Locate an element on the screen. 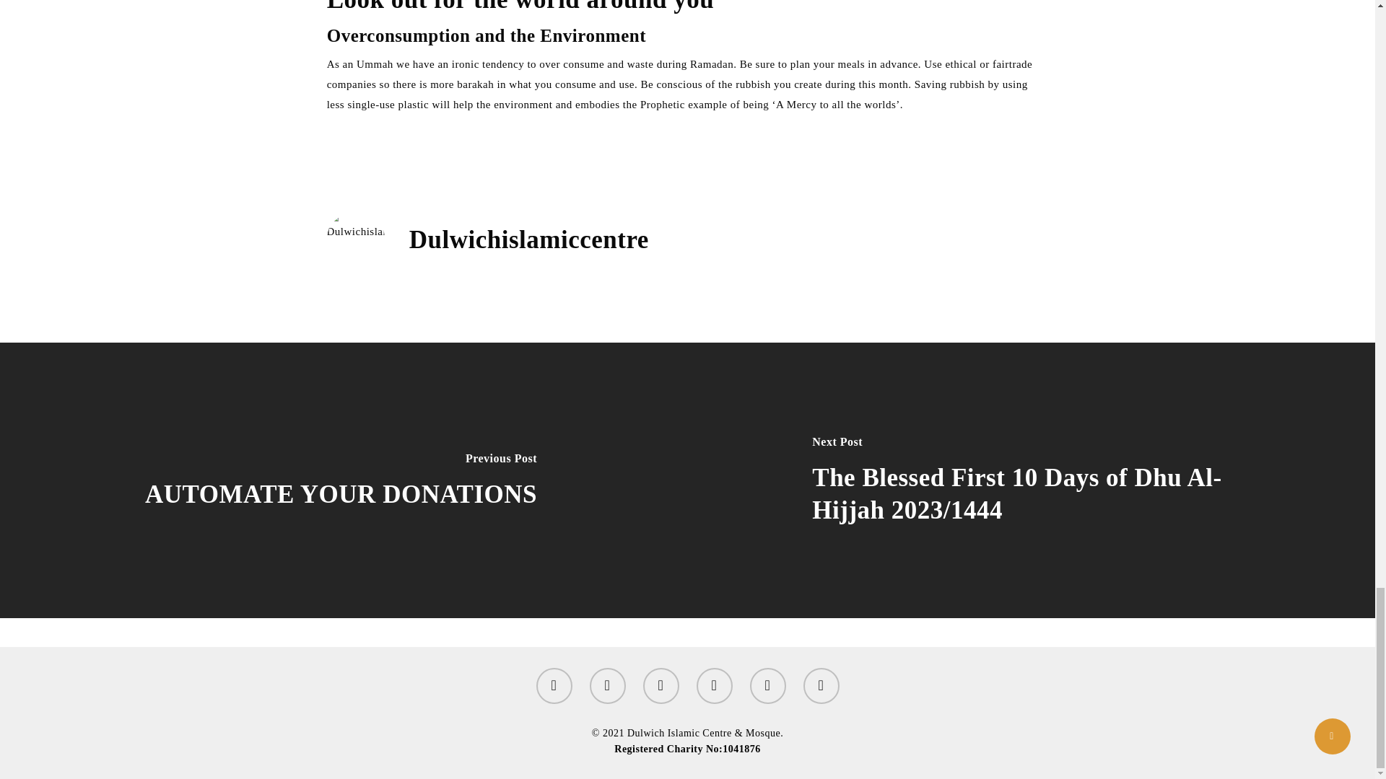 This screenshot has height=779, width=1386. Dulwichislamiccentre is located at coordinates (528, 239).